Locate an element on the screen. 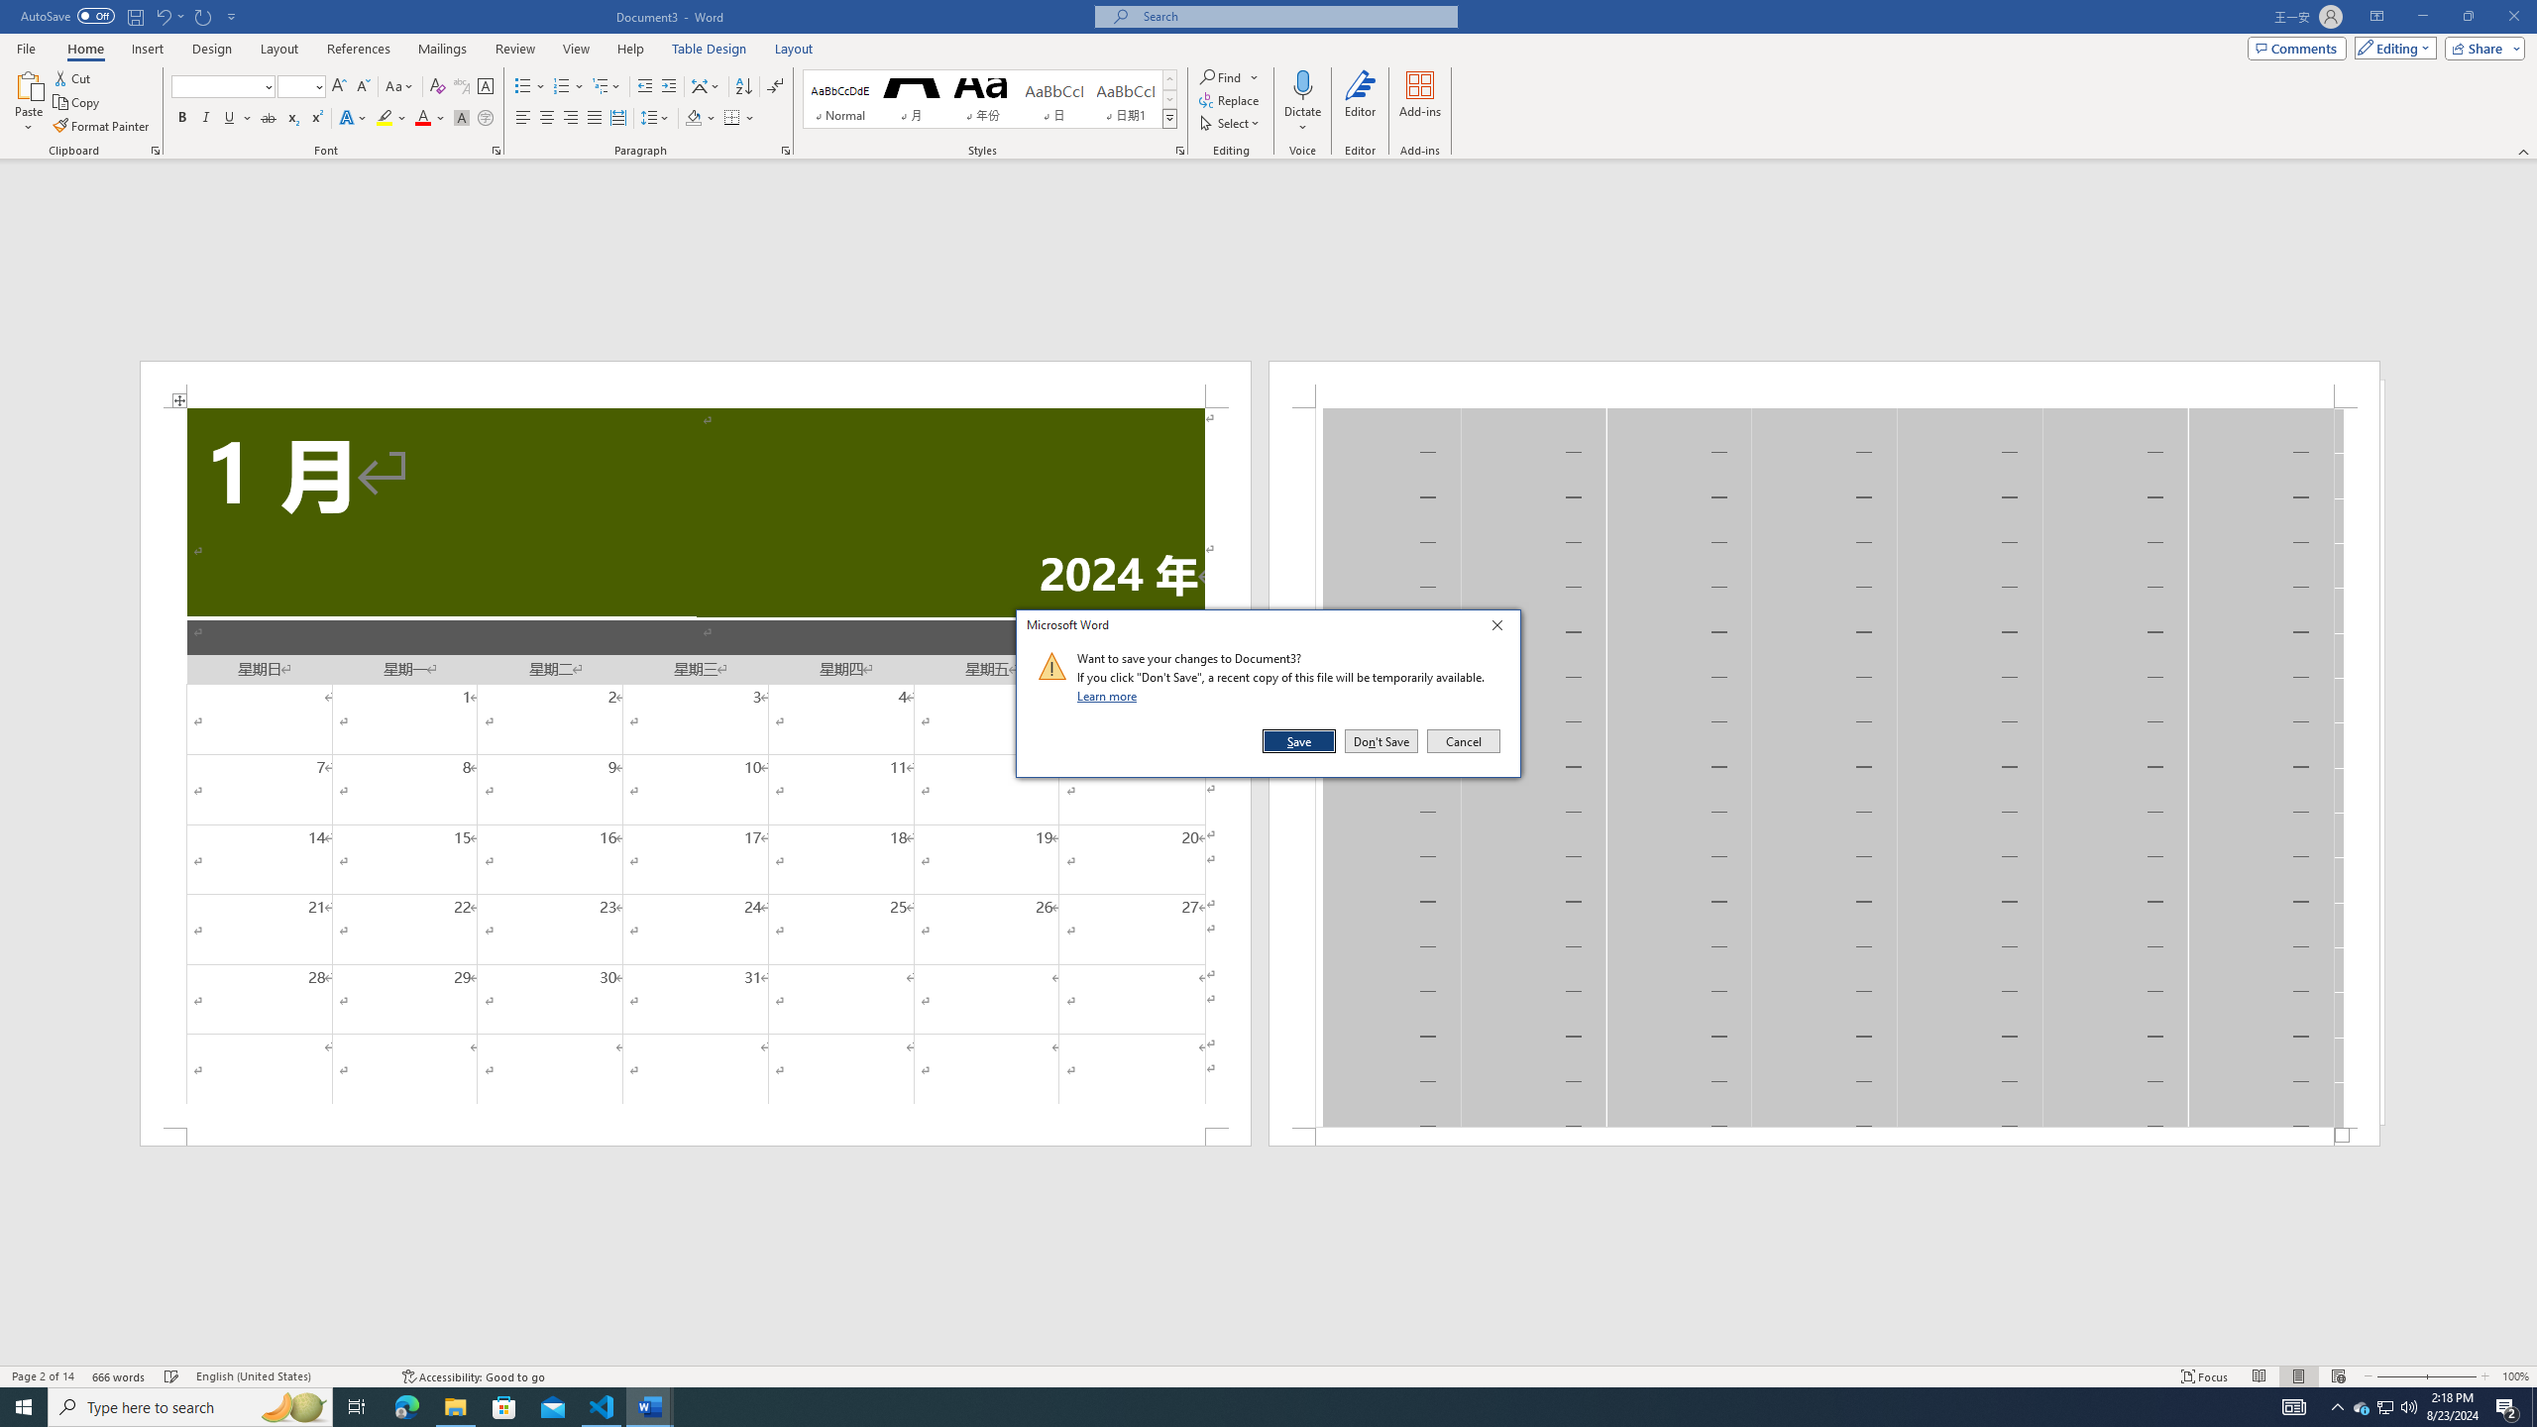 This screenshot has height=1427, width=2537. Print Layout is located at coordinates (2297, 1376).